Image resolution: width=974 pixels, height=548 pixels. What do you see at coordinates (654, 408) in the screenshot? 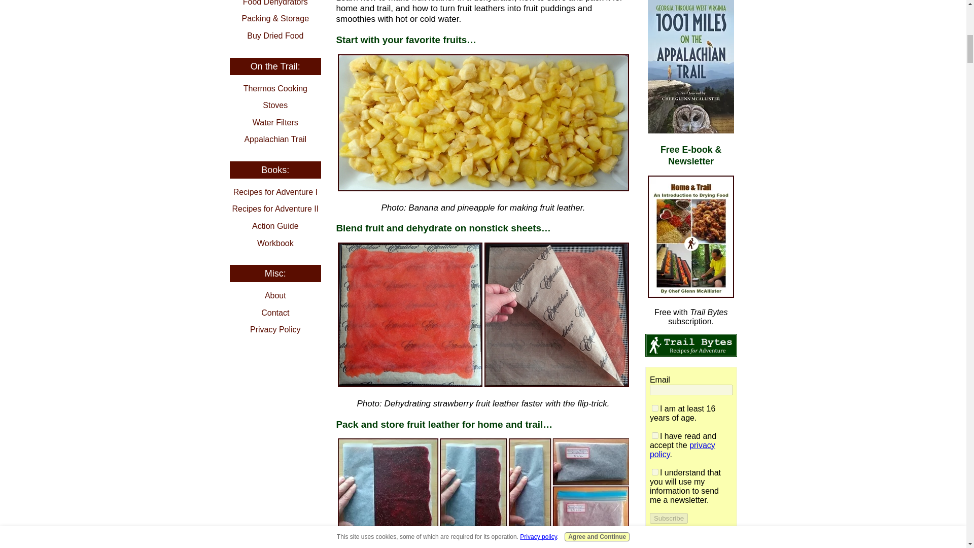
I see `on` at bounding box center [654, 408].